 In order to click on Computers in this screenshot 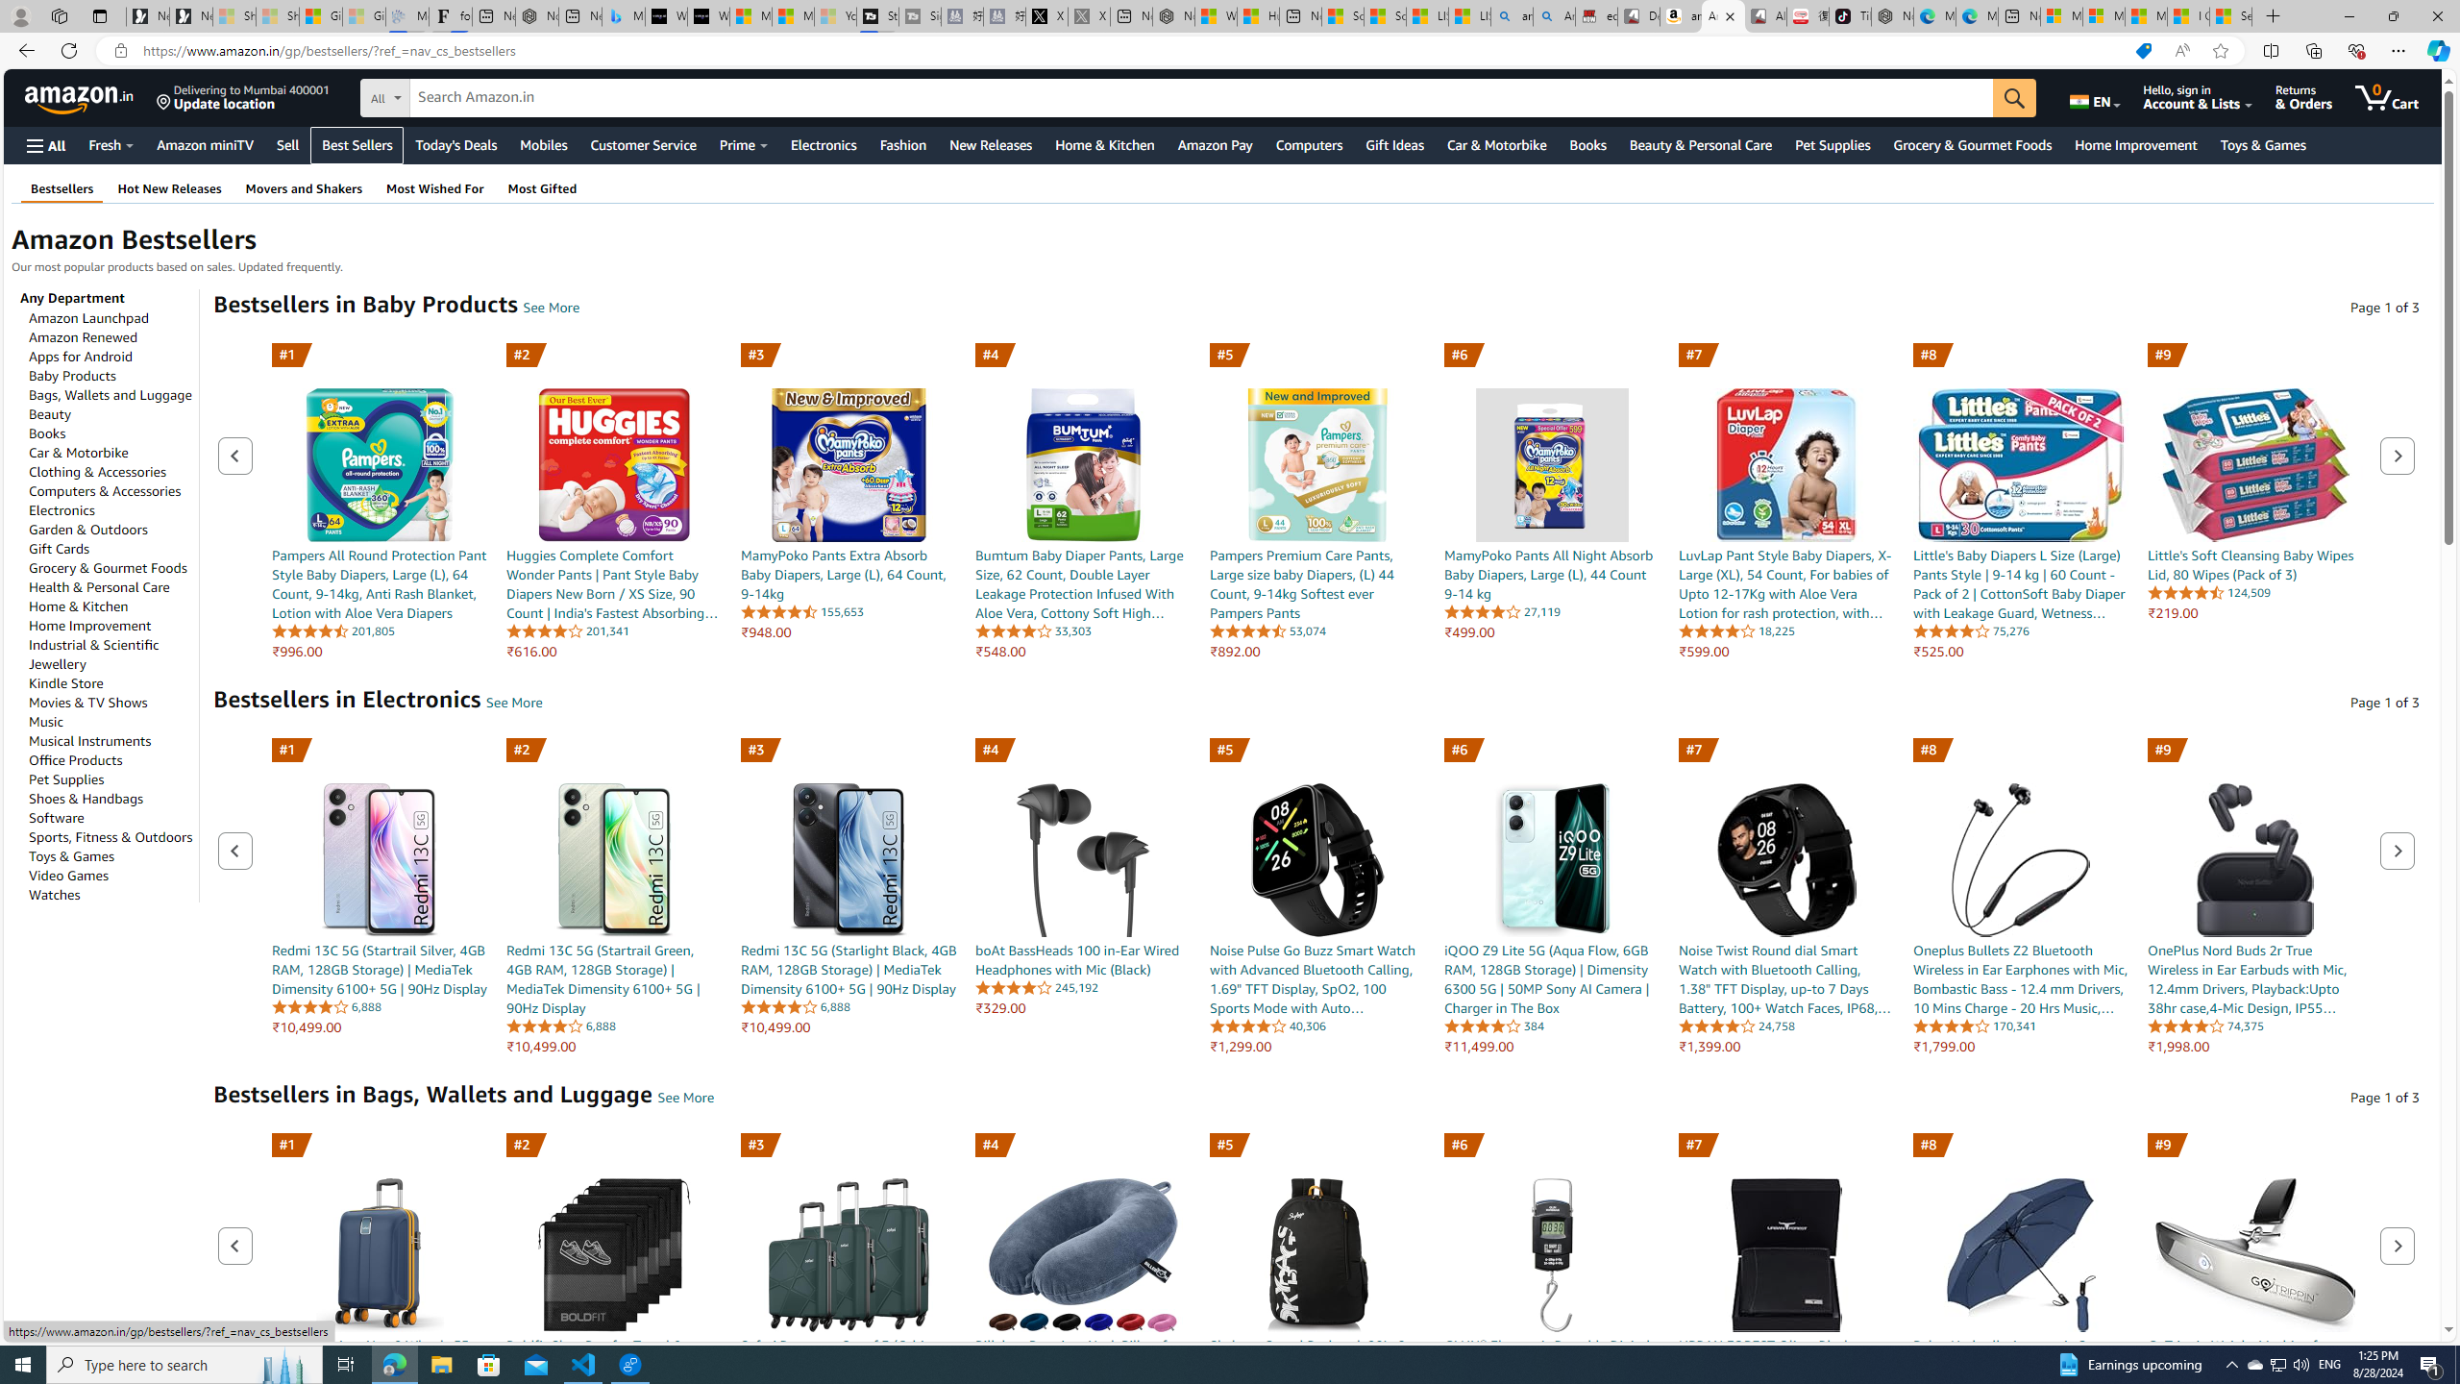, I will do `click(1309, 144)`.